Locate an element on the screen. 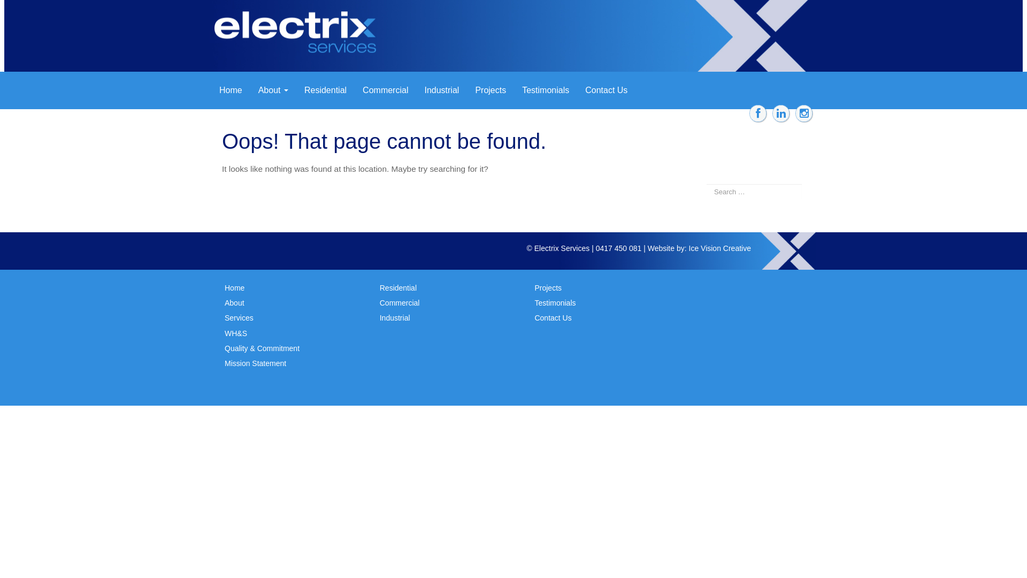 The width and height of the screenshot is (1027, 578). WH&S is located at coordinates (236, 333).